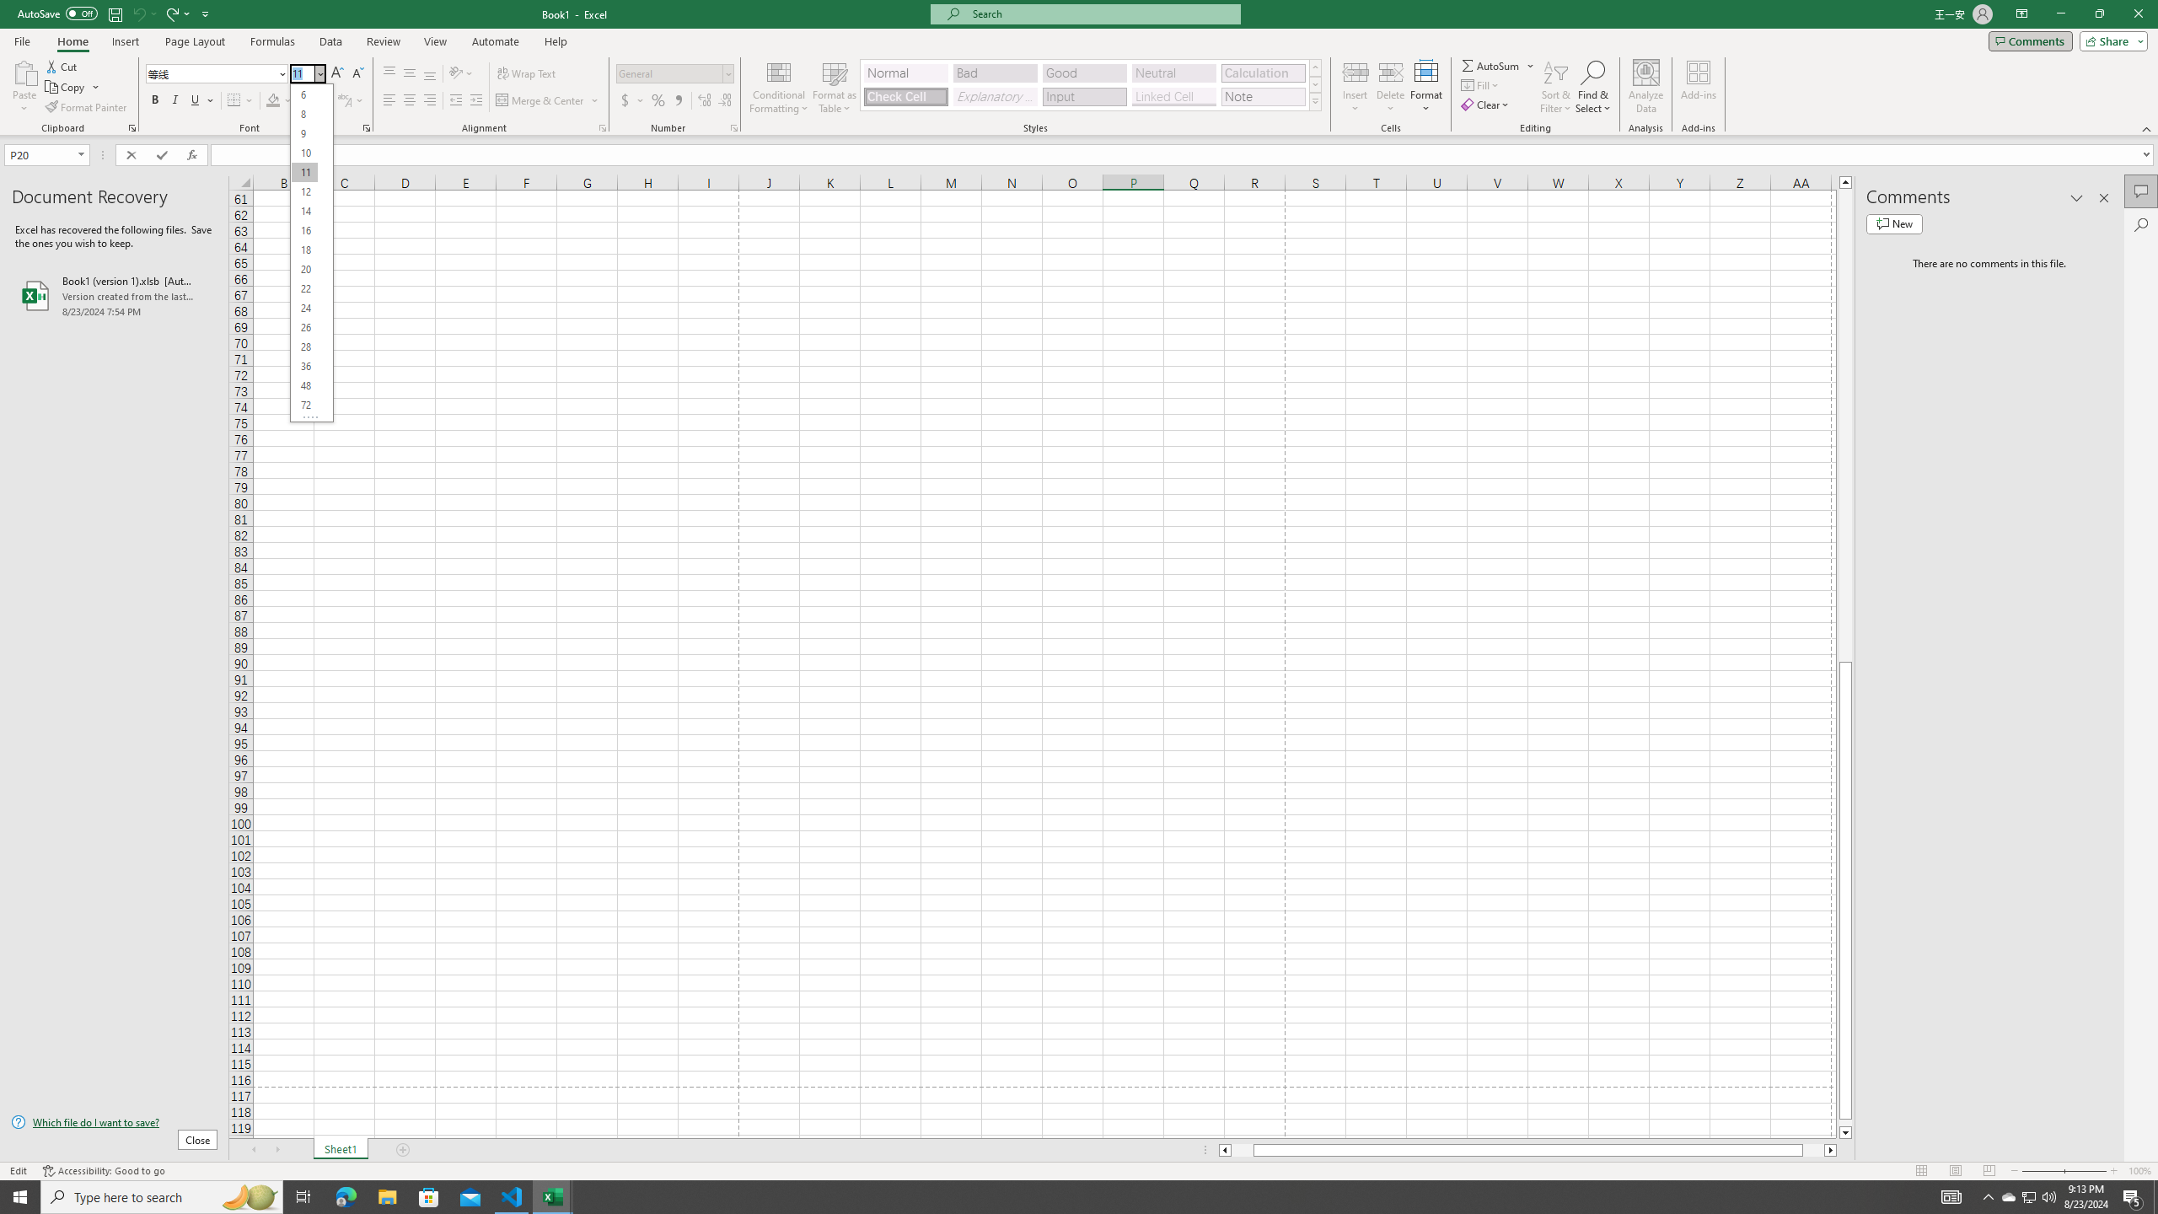 Image resolution: width=2158 pixels, height=1214 pixels. Describe the element at coordinates (725, 101) in the screenshot. I see `Decrease Decimal` at that location.